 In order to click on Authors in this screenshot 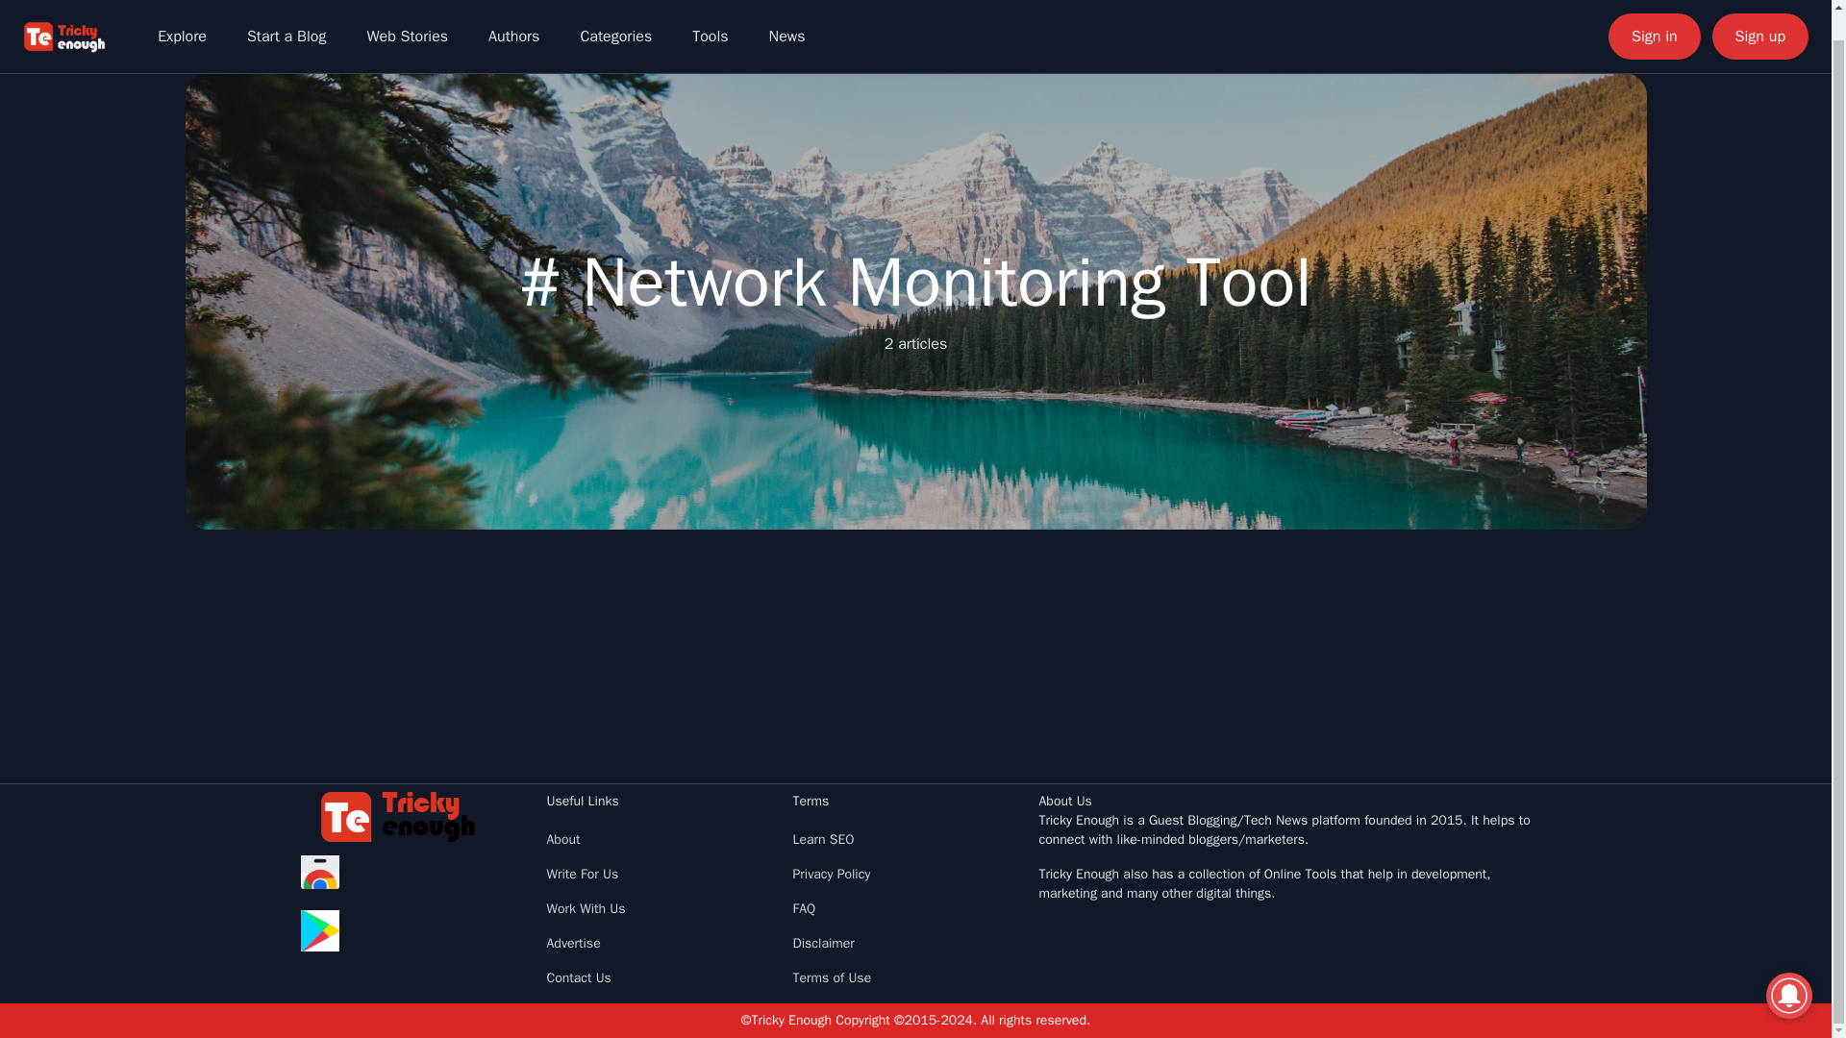, I will do `click(513, 15)`.